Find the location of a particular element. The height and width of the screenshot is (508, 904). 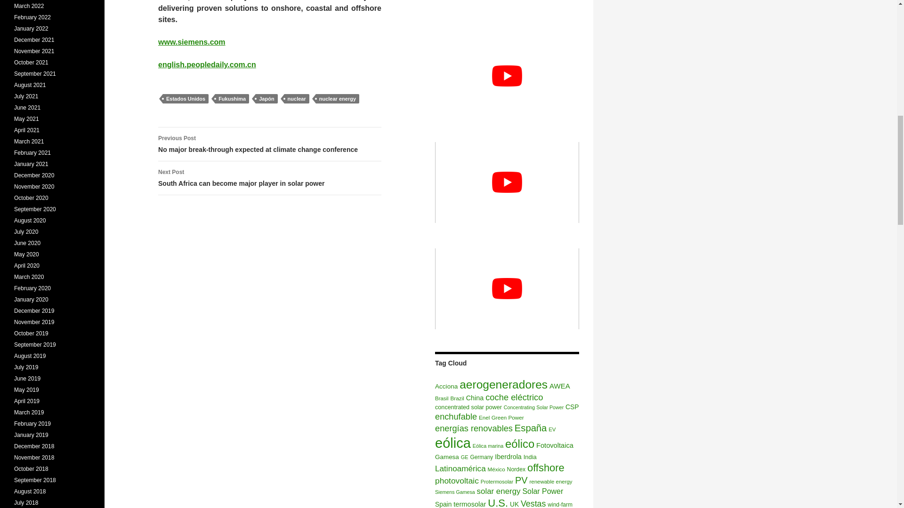

Estados Unidos is located at coordinates (186, 99).